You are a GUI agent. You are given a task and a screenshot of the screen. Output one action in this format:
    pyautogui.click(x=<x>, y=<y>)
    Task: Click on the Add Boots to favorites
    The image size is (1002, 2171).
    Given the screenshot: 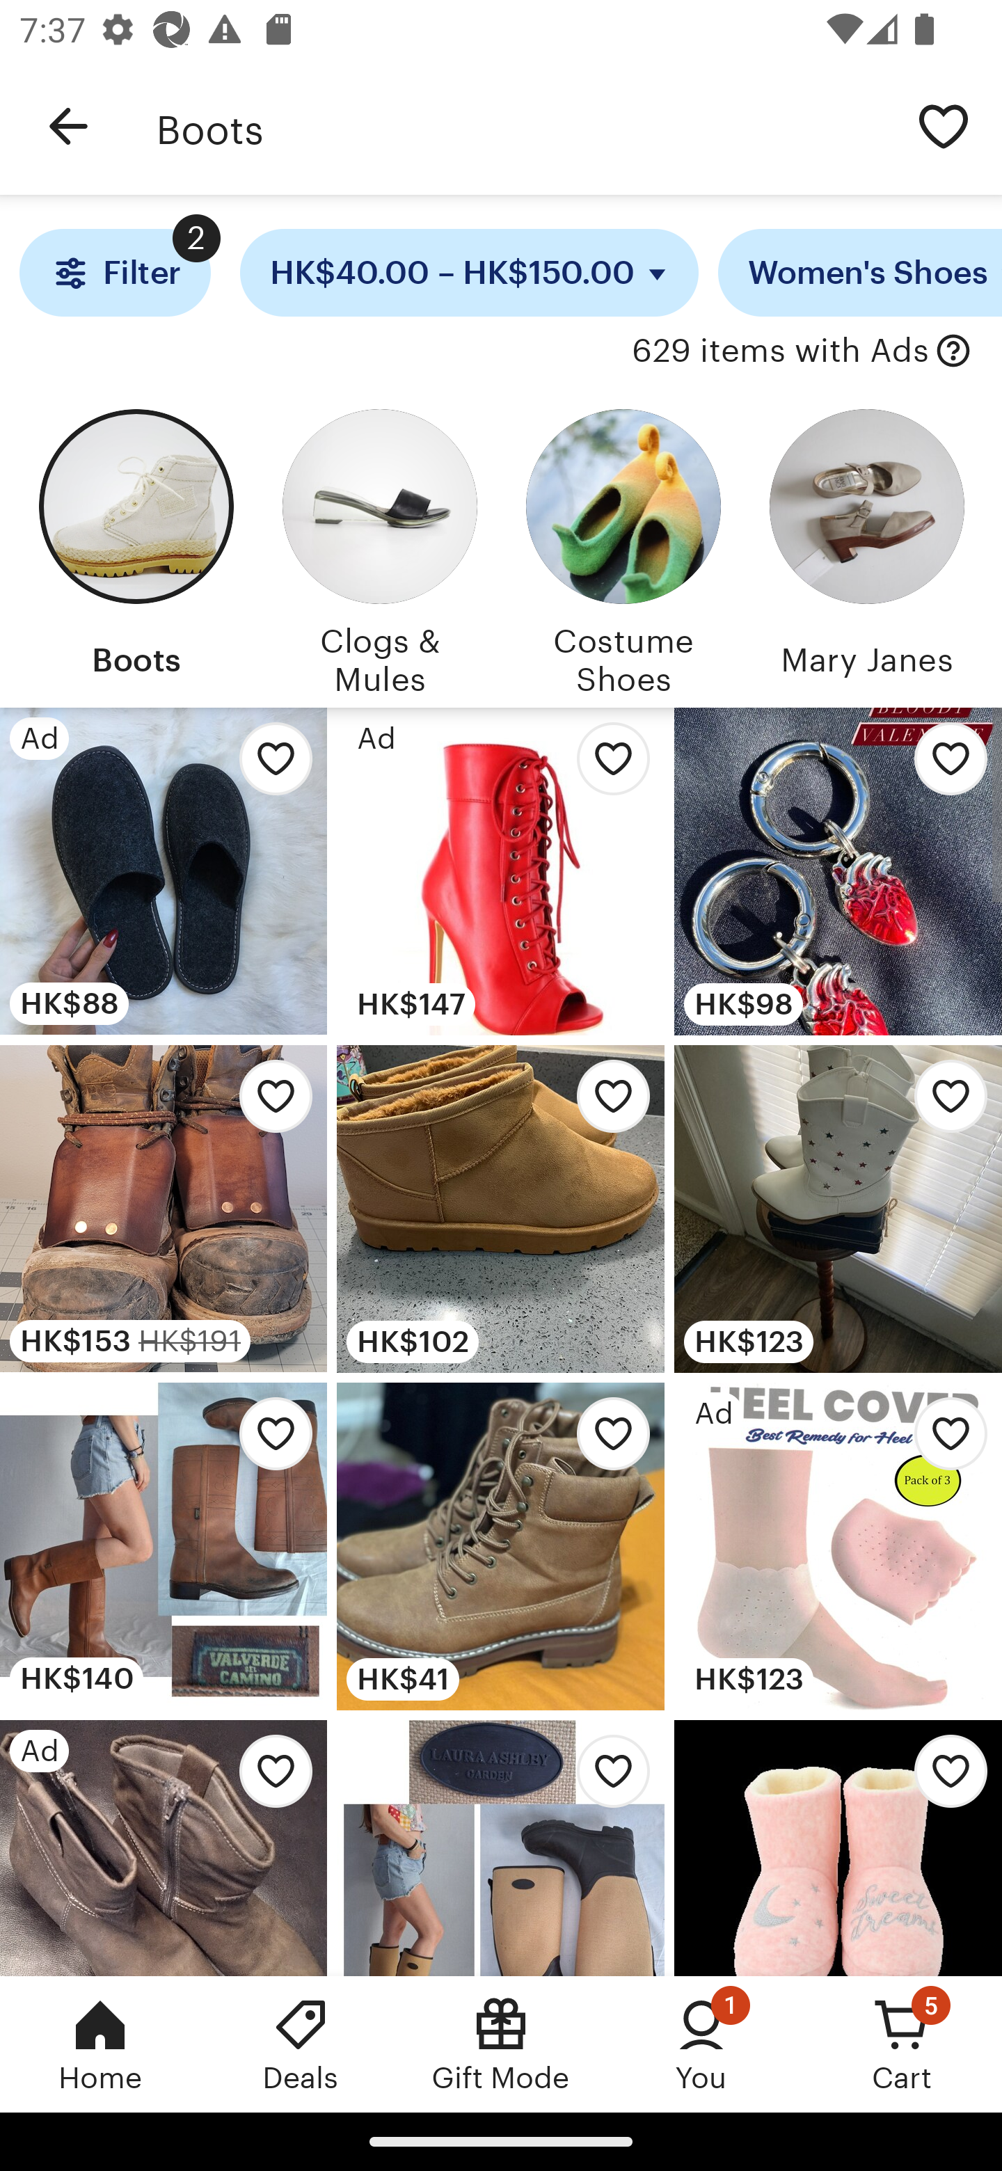 What is the action you would take?
    pyautogui.click(x=605, y=1441)
    